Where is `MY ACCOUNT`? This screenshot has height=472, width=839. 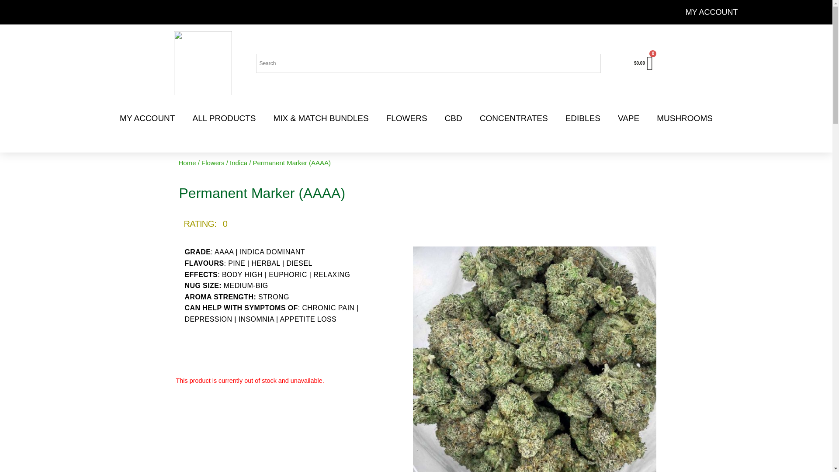
MY ACCOUNT is located at coordinates (147, 118).